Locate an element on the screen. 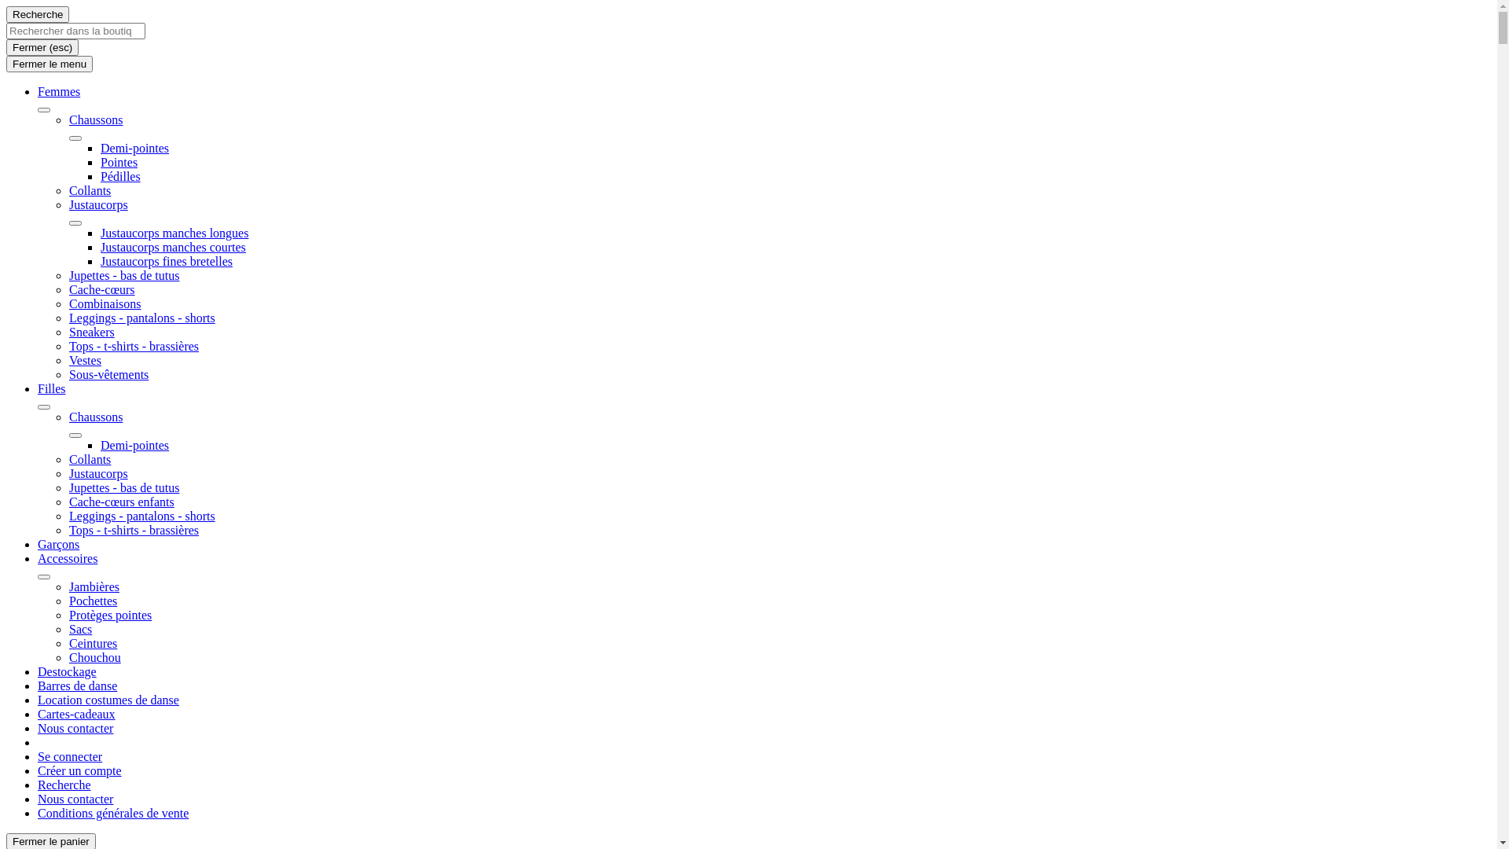 This screenshot has width=1509, height=849. Pointes is located at coordinates (119, 162).